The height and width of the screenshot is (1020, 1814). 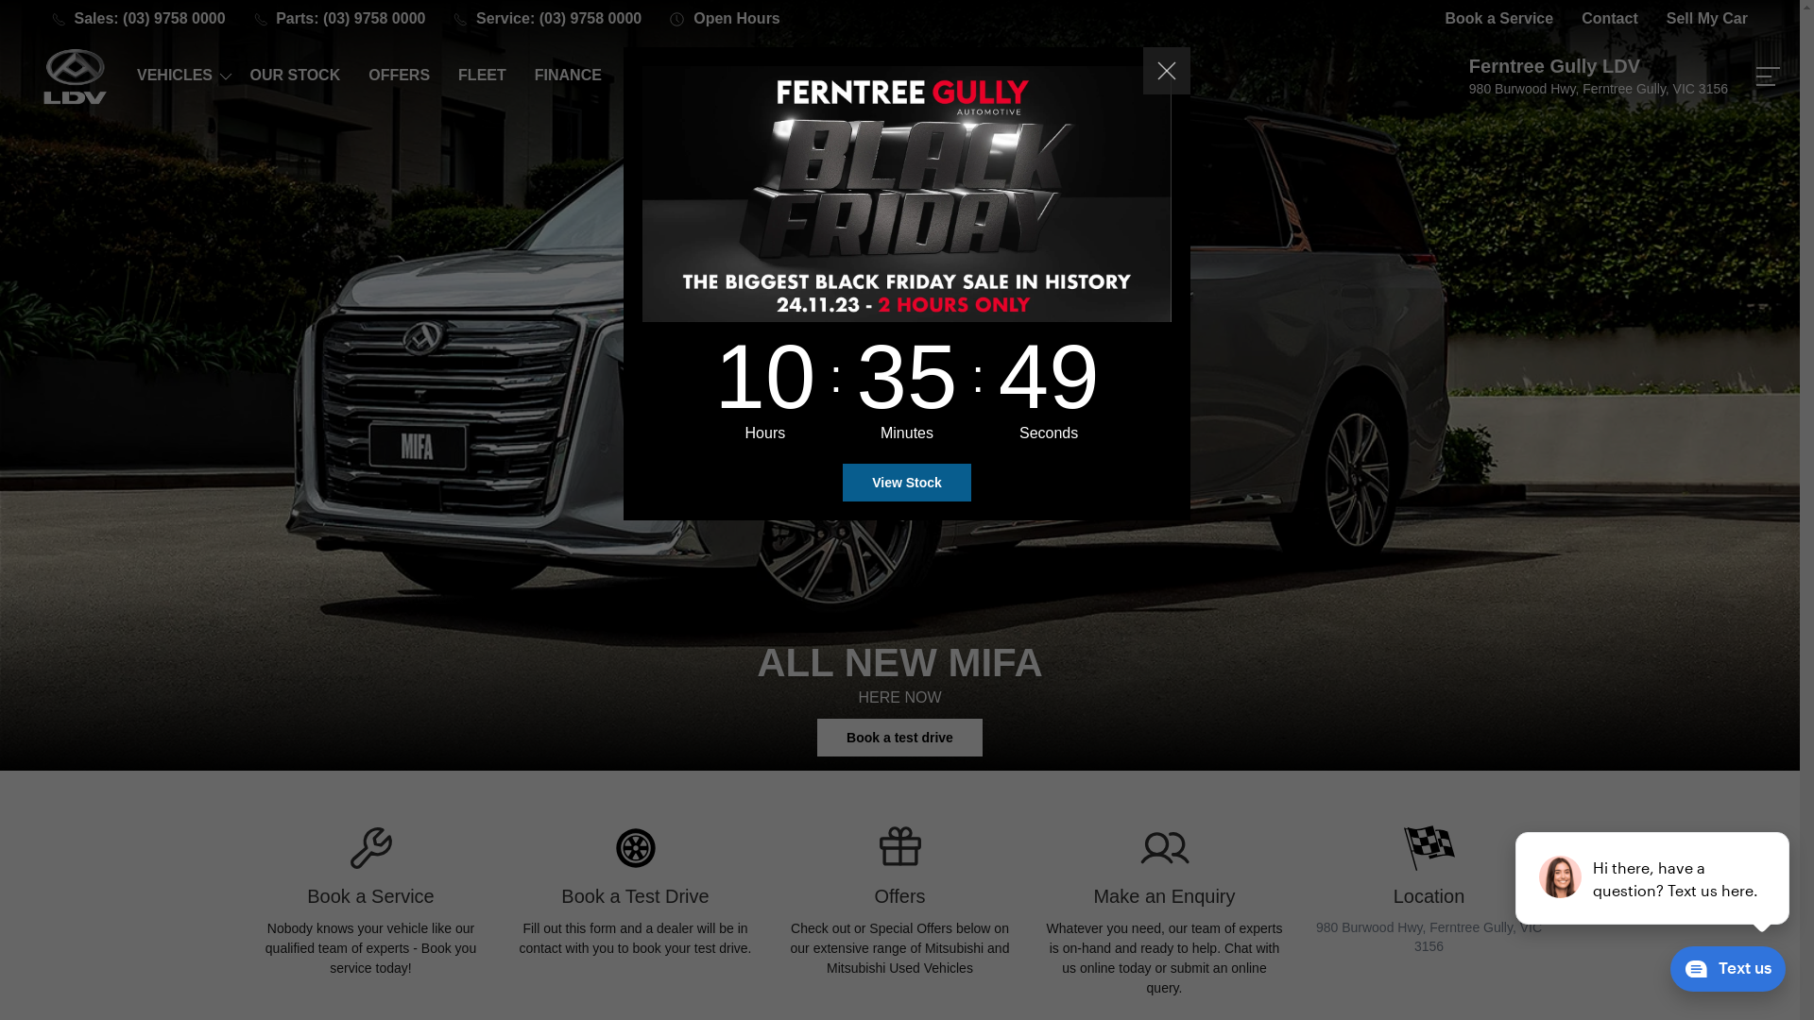 I want to click on Open Hours, so click(x=726, y=19).